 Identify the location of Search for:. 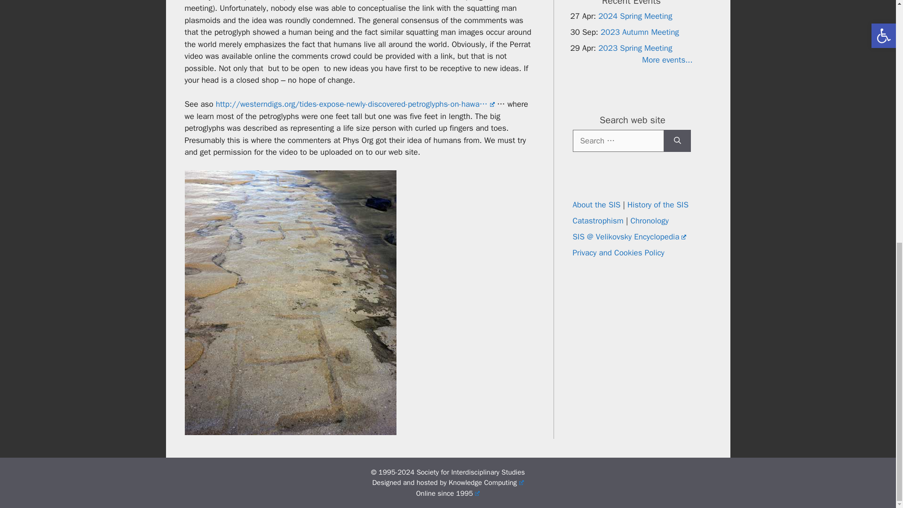
(618, 140).